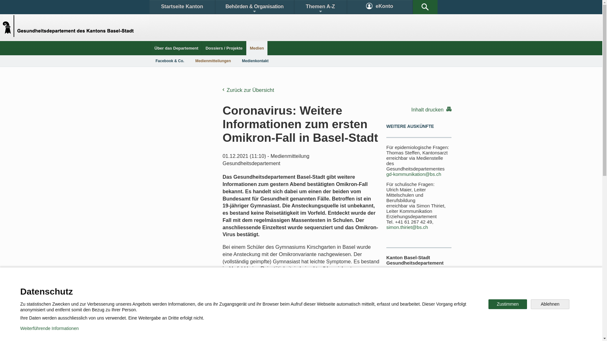 This screenshot has height=341, width=607. What do you see at coordinates (420, 321) in the screenshot?
I see `www.gd.bs.ch` at bounding box center [420, 321].